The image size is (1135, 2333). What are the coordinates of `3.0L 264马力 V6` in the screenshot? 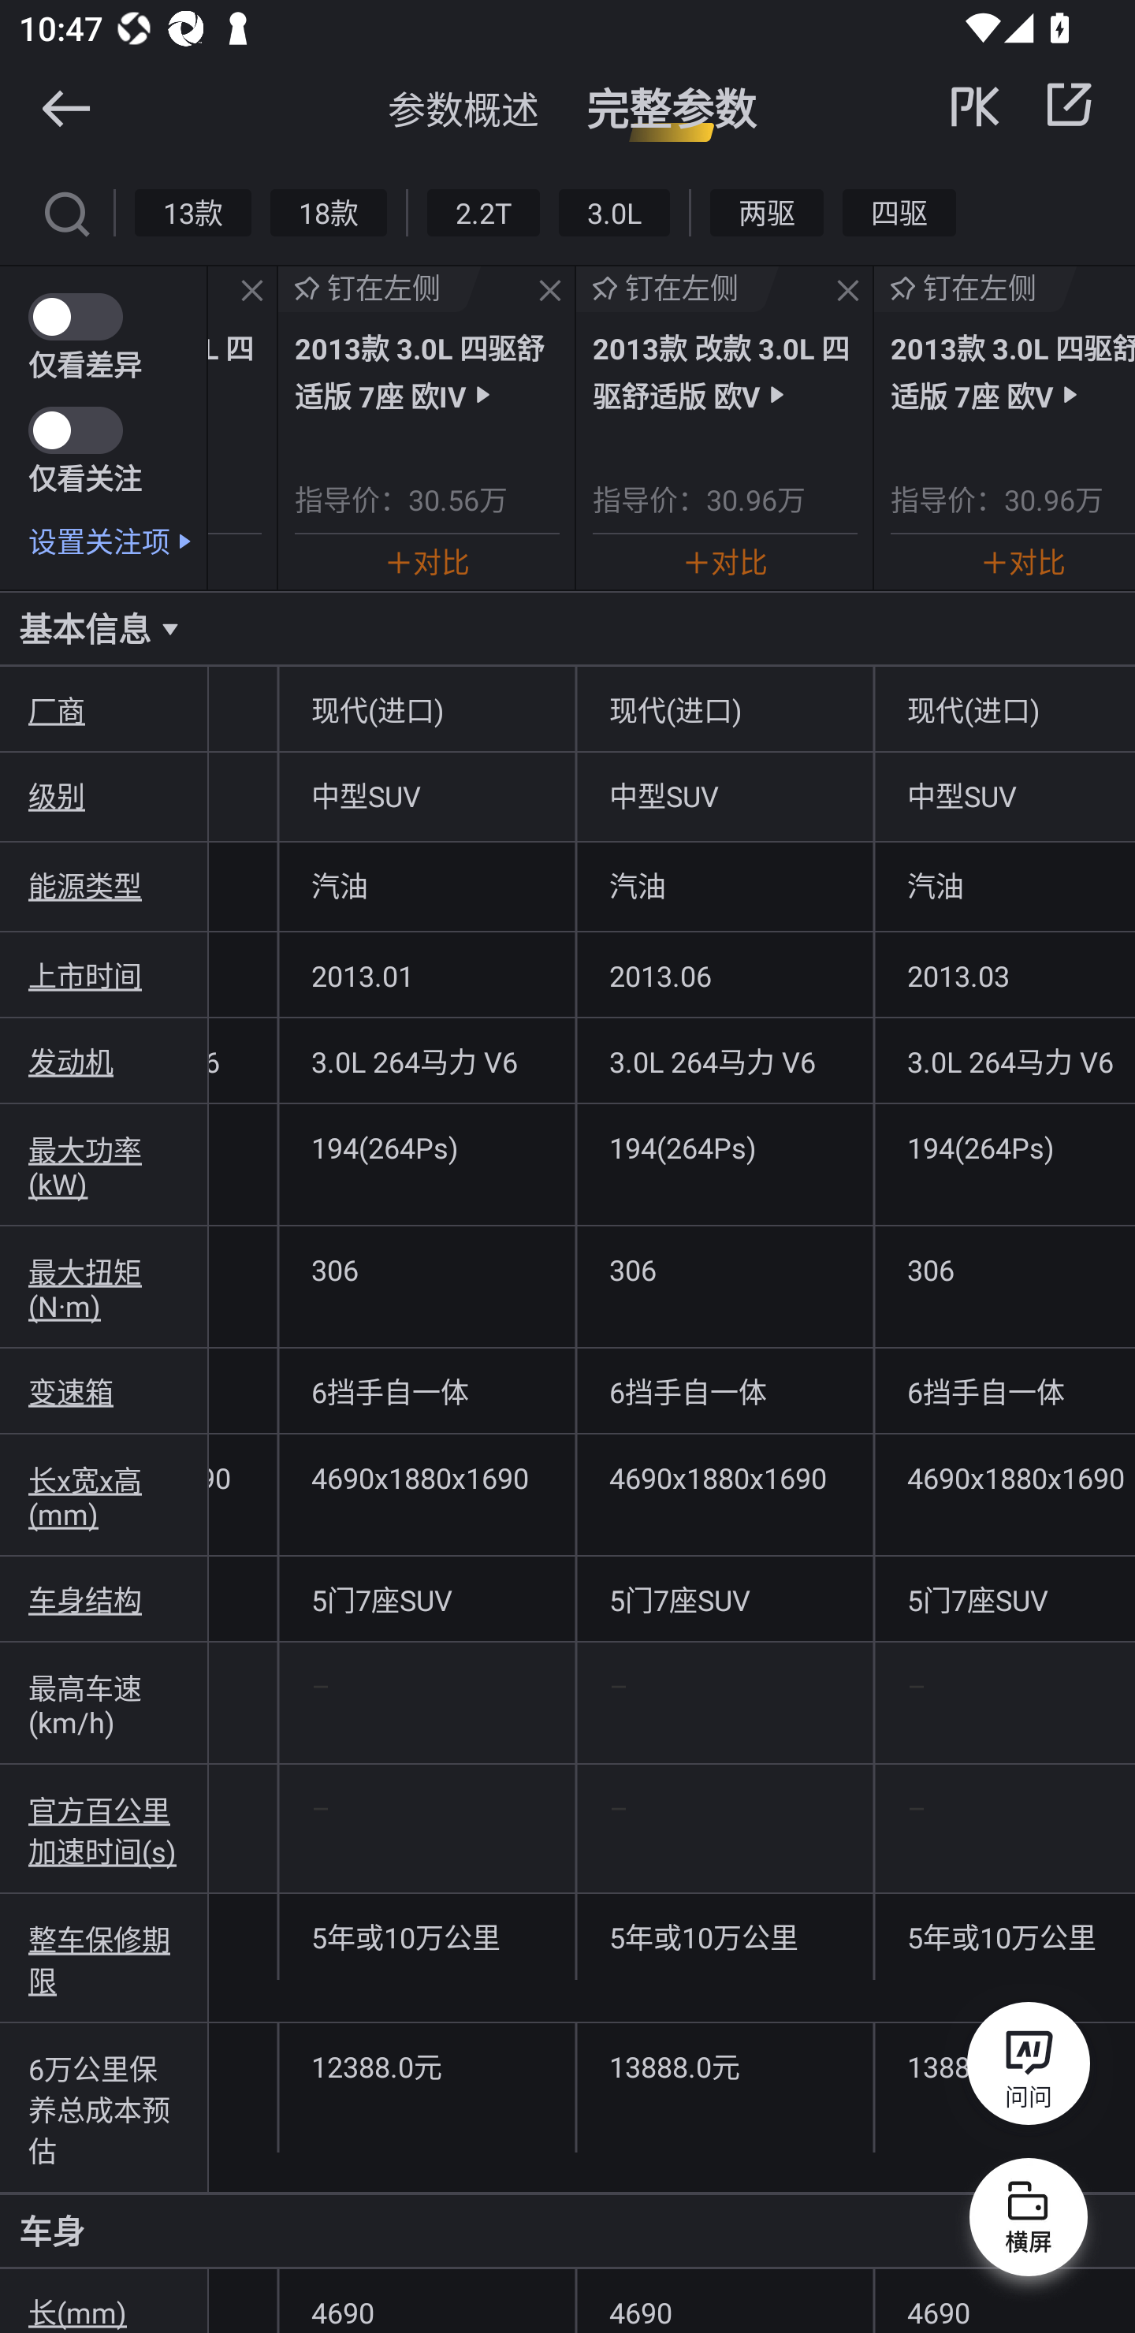 It's located at (725, 1060).